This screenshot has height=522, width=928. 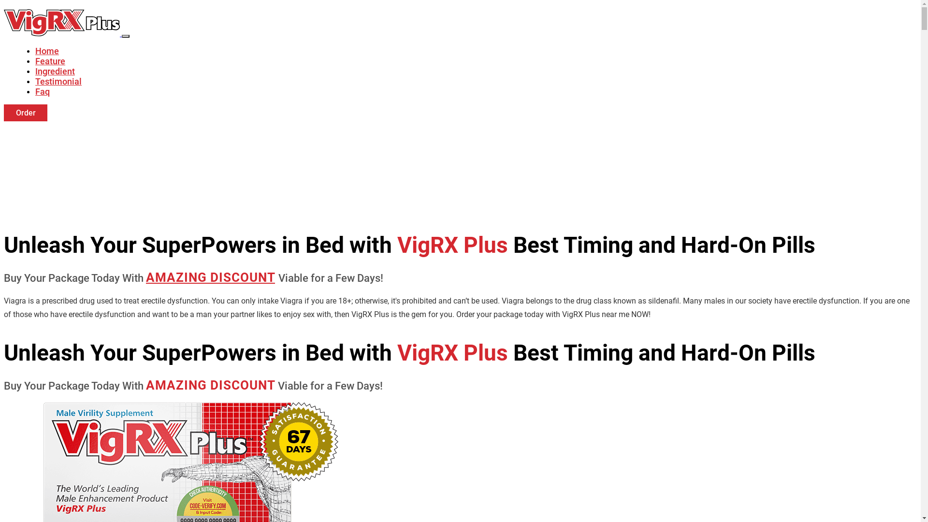 What do you see at coordinates (26, 113) in the screenshot?
I see `Order` at bounding box center [26, 113].